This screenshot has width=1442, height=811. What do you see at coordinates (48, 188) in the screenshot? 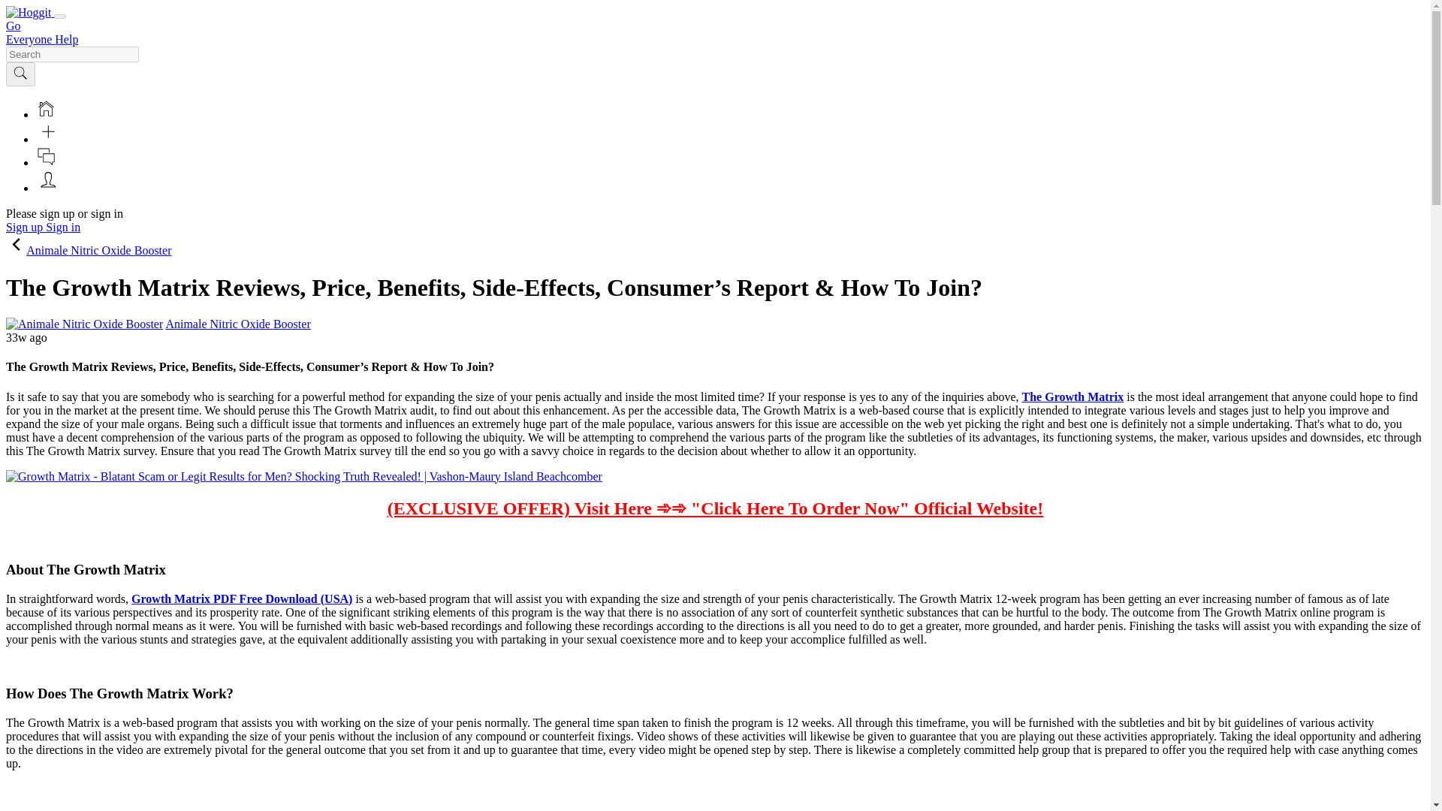
I see `My Hoggit` at bounding box center [48, 188].